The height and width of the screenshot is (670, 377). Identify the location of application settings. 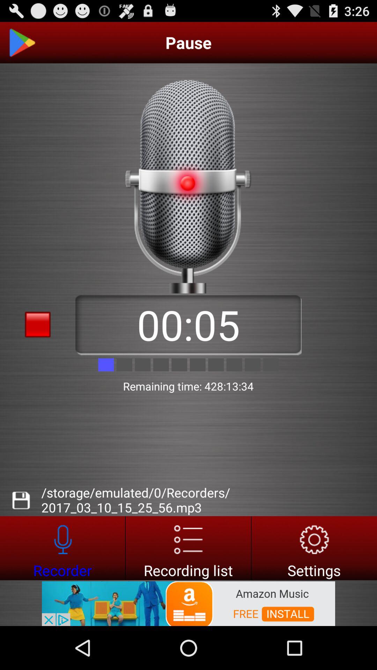
(314, 548).